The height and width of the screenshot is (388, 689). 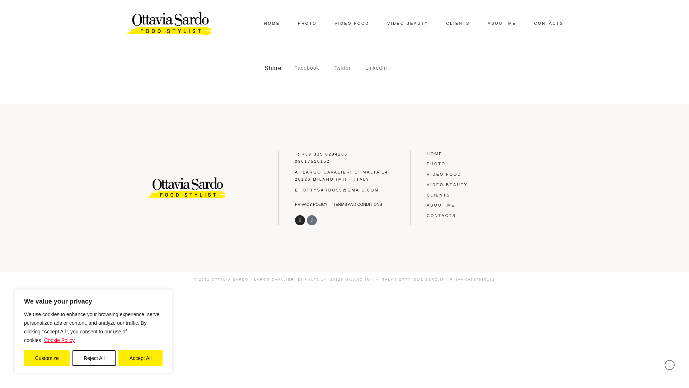 What do you see at coordinates (458, 23) in the screenshot?
I see `CLIENTS` at bounding box center [458, 23].